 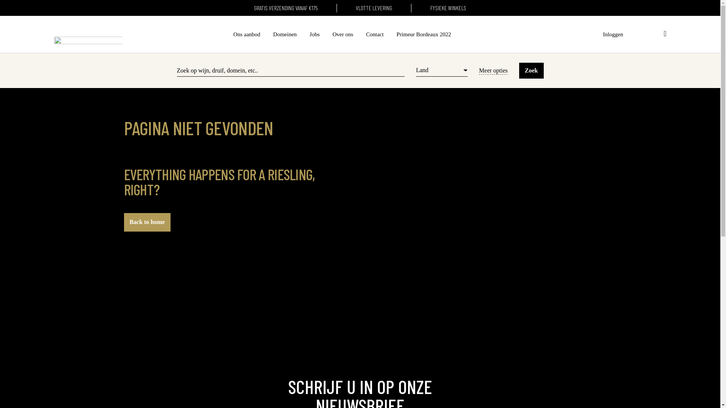 I want to click on Contact, so click(x=375, y=34).